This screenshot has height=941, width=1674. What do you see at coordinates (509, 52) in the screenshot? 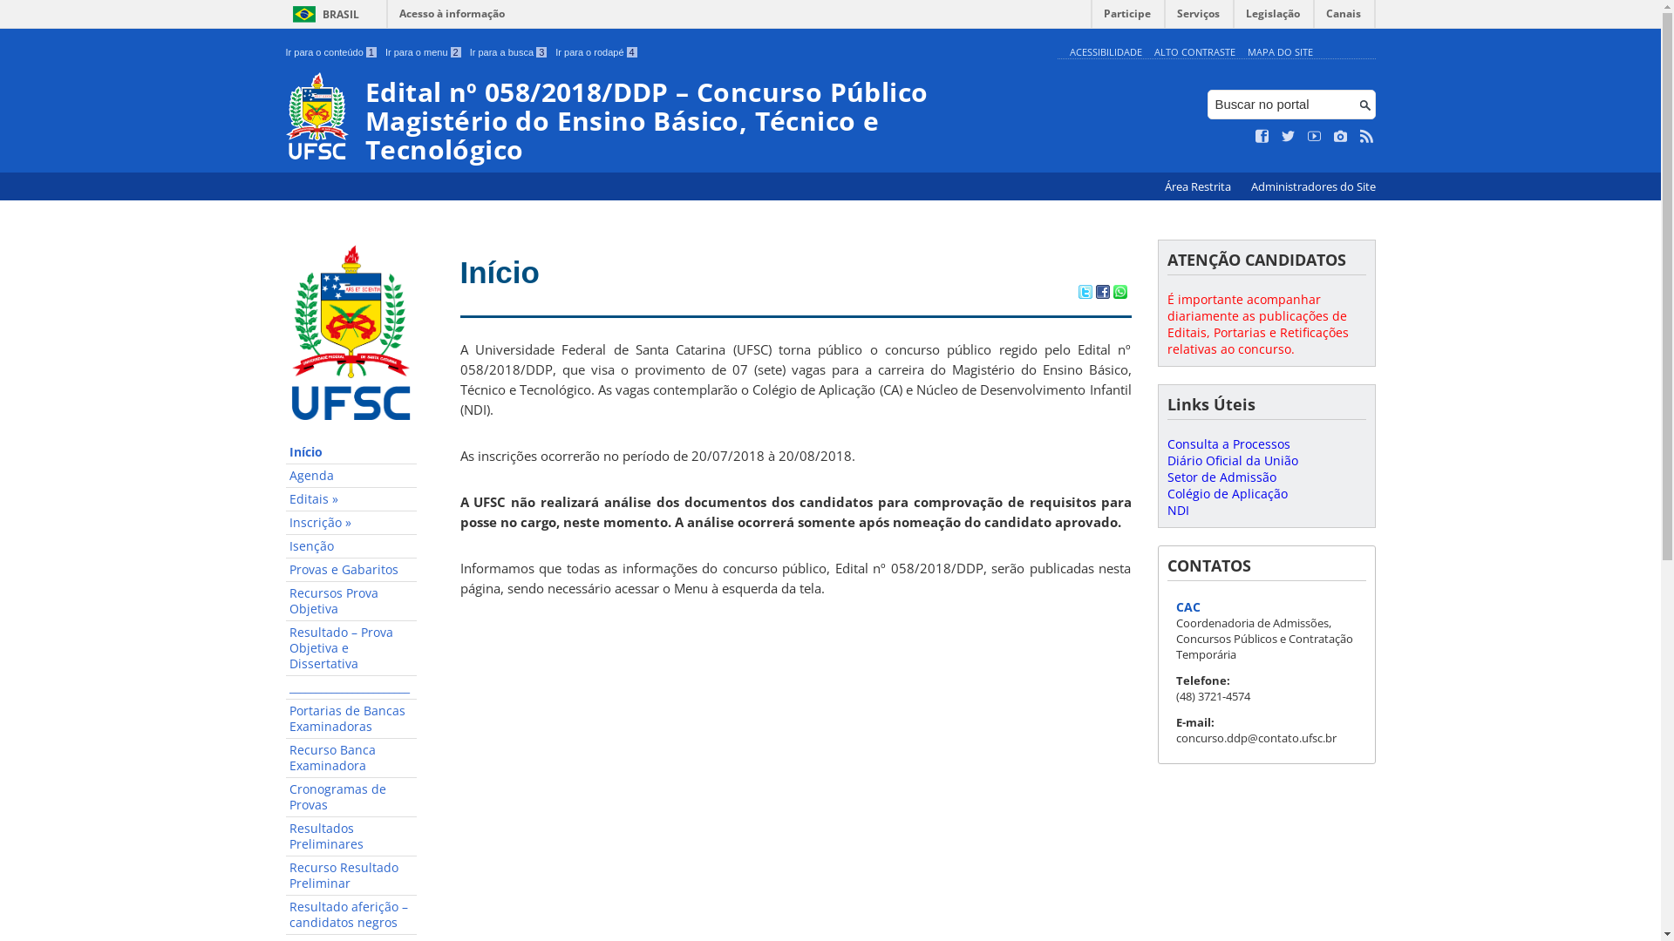
I see `Ir para a busca 3` at bounding box center [509, 52].